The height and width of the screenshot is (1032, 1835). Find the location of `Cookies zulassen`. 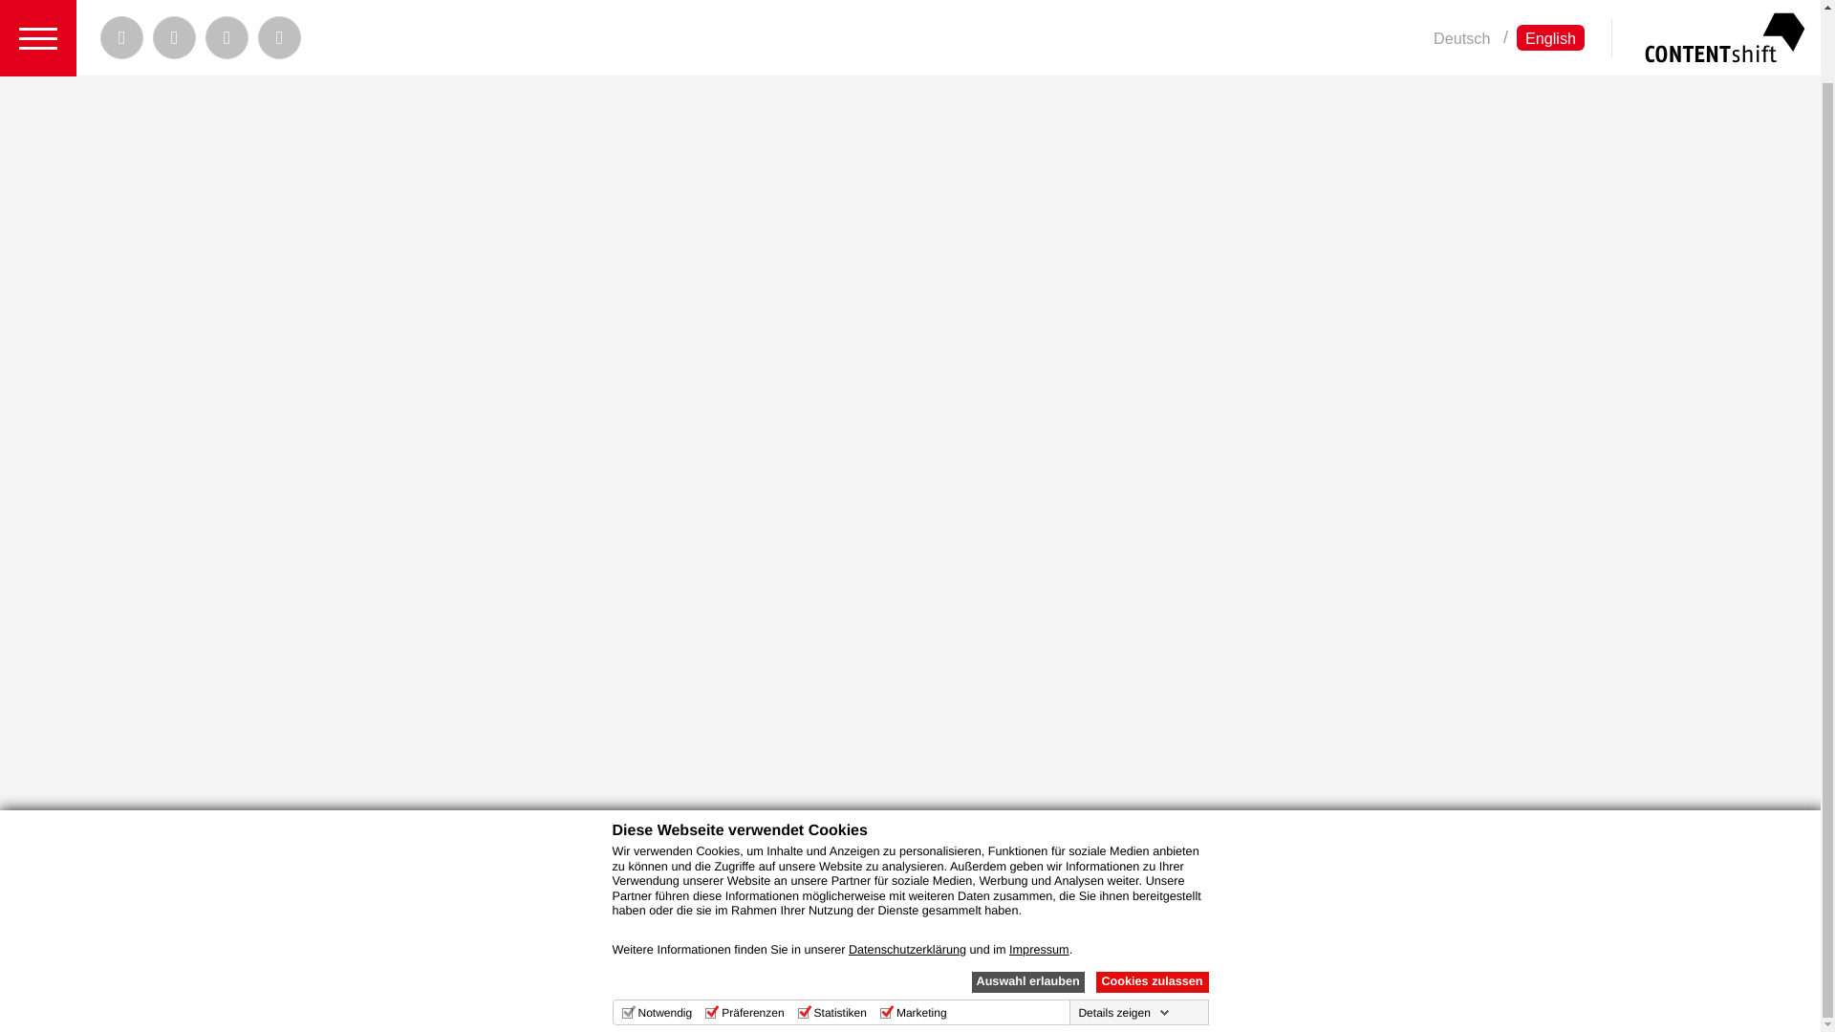

Cookies zulassen is located at coordinates (1151, 906).